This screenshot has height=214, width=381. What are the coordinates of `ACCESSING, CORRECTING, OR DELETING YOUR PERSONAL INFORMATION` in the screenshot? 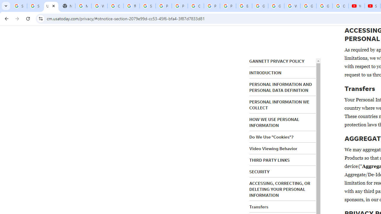 It's located at (280, 189).